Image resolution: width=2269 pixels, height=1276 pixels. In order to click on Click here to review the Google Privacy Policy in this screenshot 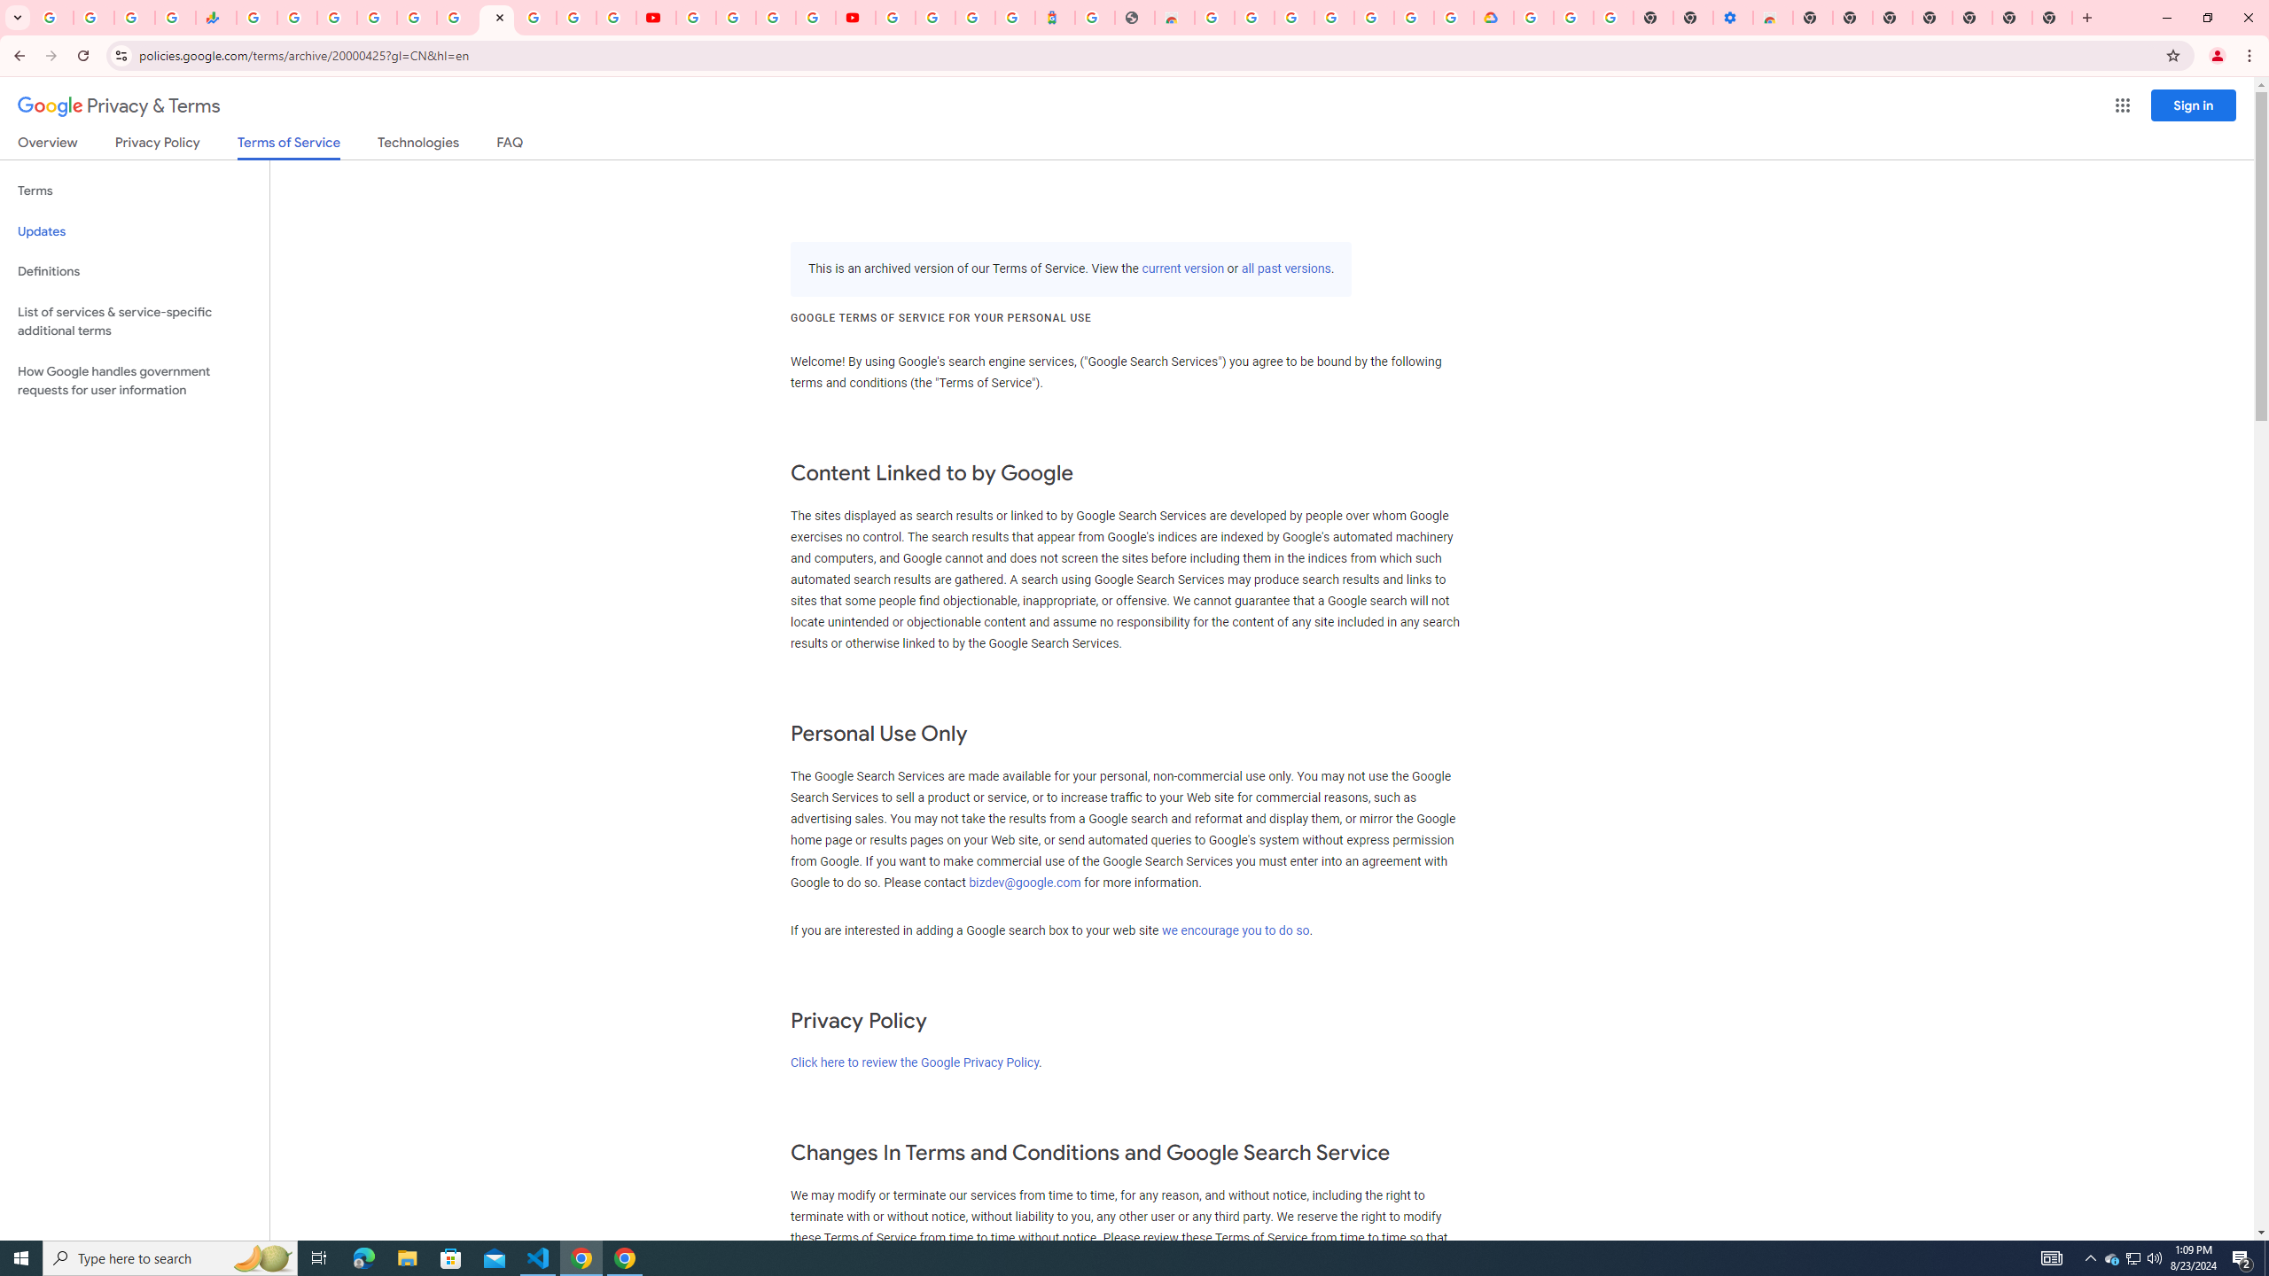, I will do `click(914, 1063)`.